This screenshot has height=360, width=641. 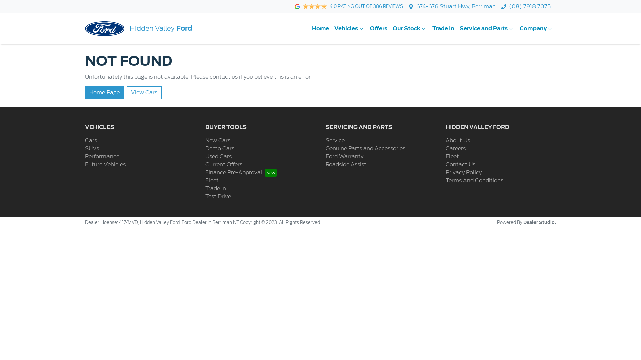 I want to click on Cars, so click(x=91, y=141).